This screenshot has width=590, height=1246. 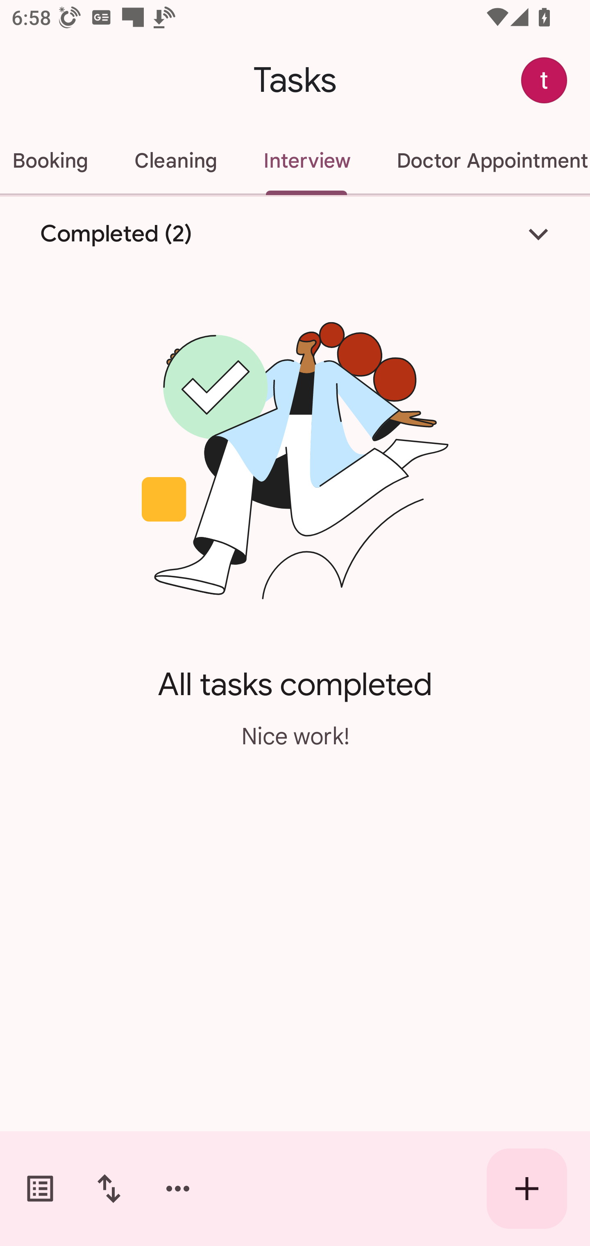 I want to click on More options, so click(x=178, y=1189).